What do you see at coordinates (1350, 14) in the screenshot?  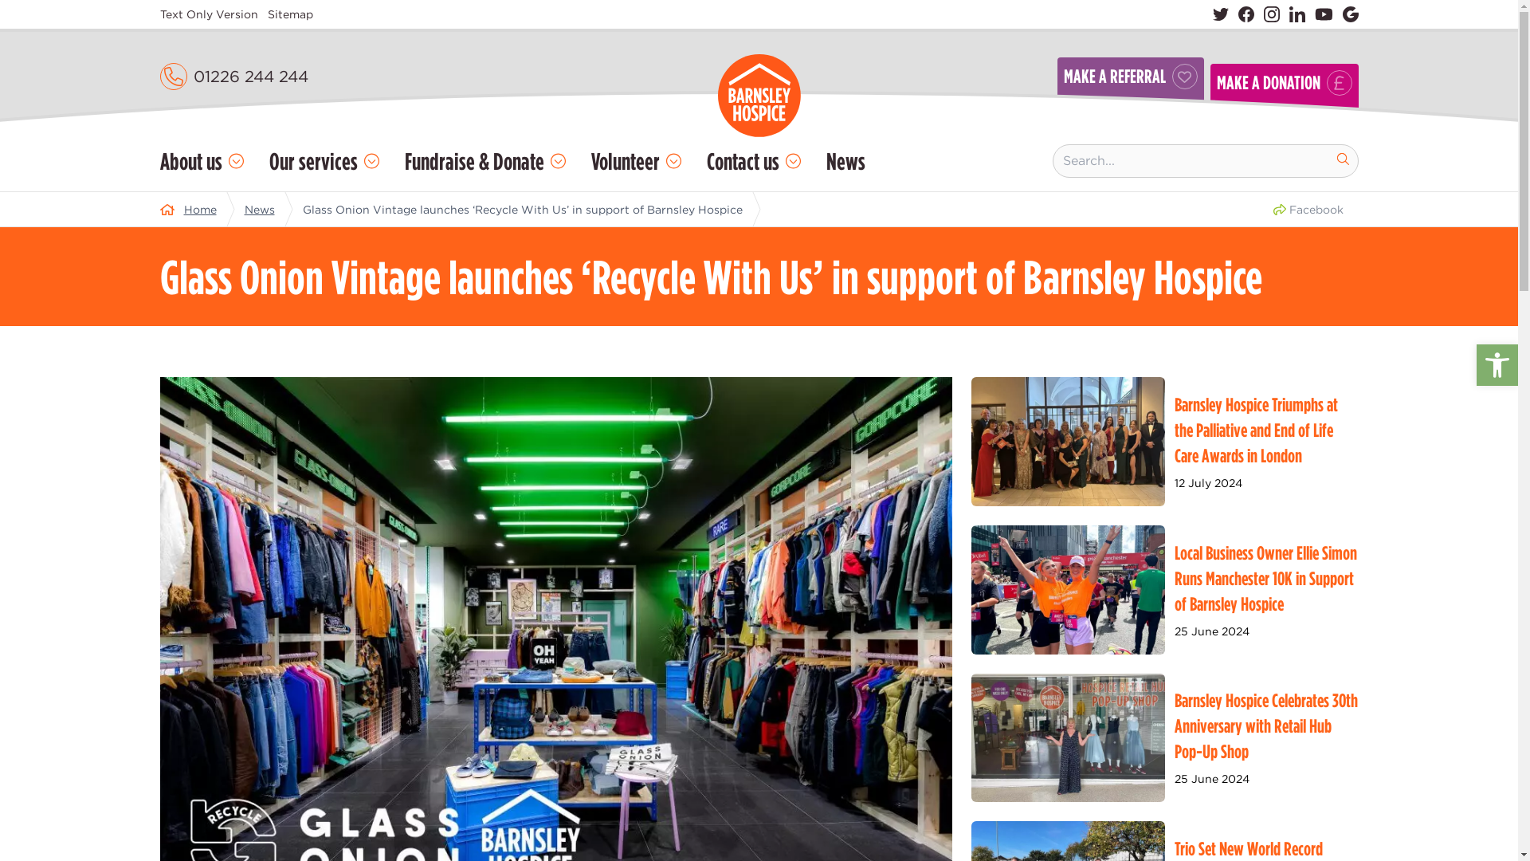 I see `Just Giving` at bounding box center [1350, 14].